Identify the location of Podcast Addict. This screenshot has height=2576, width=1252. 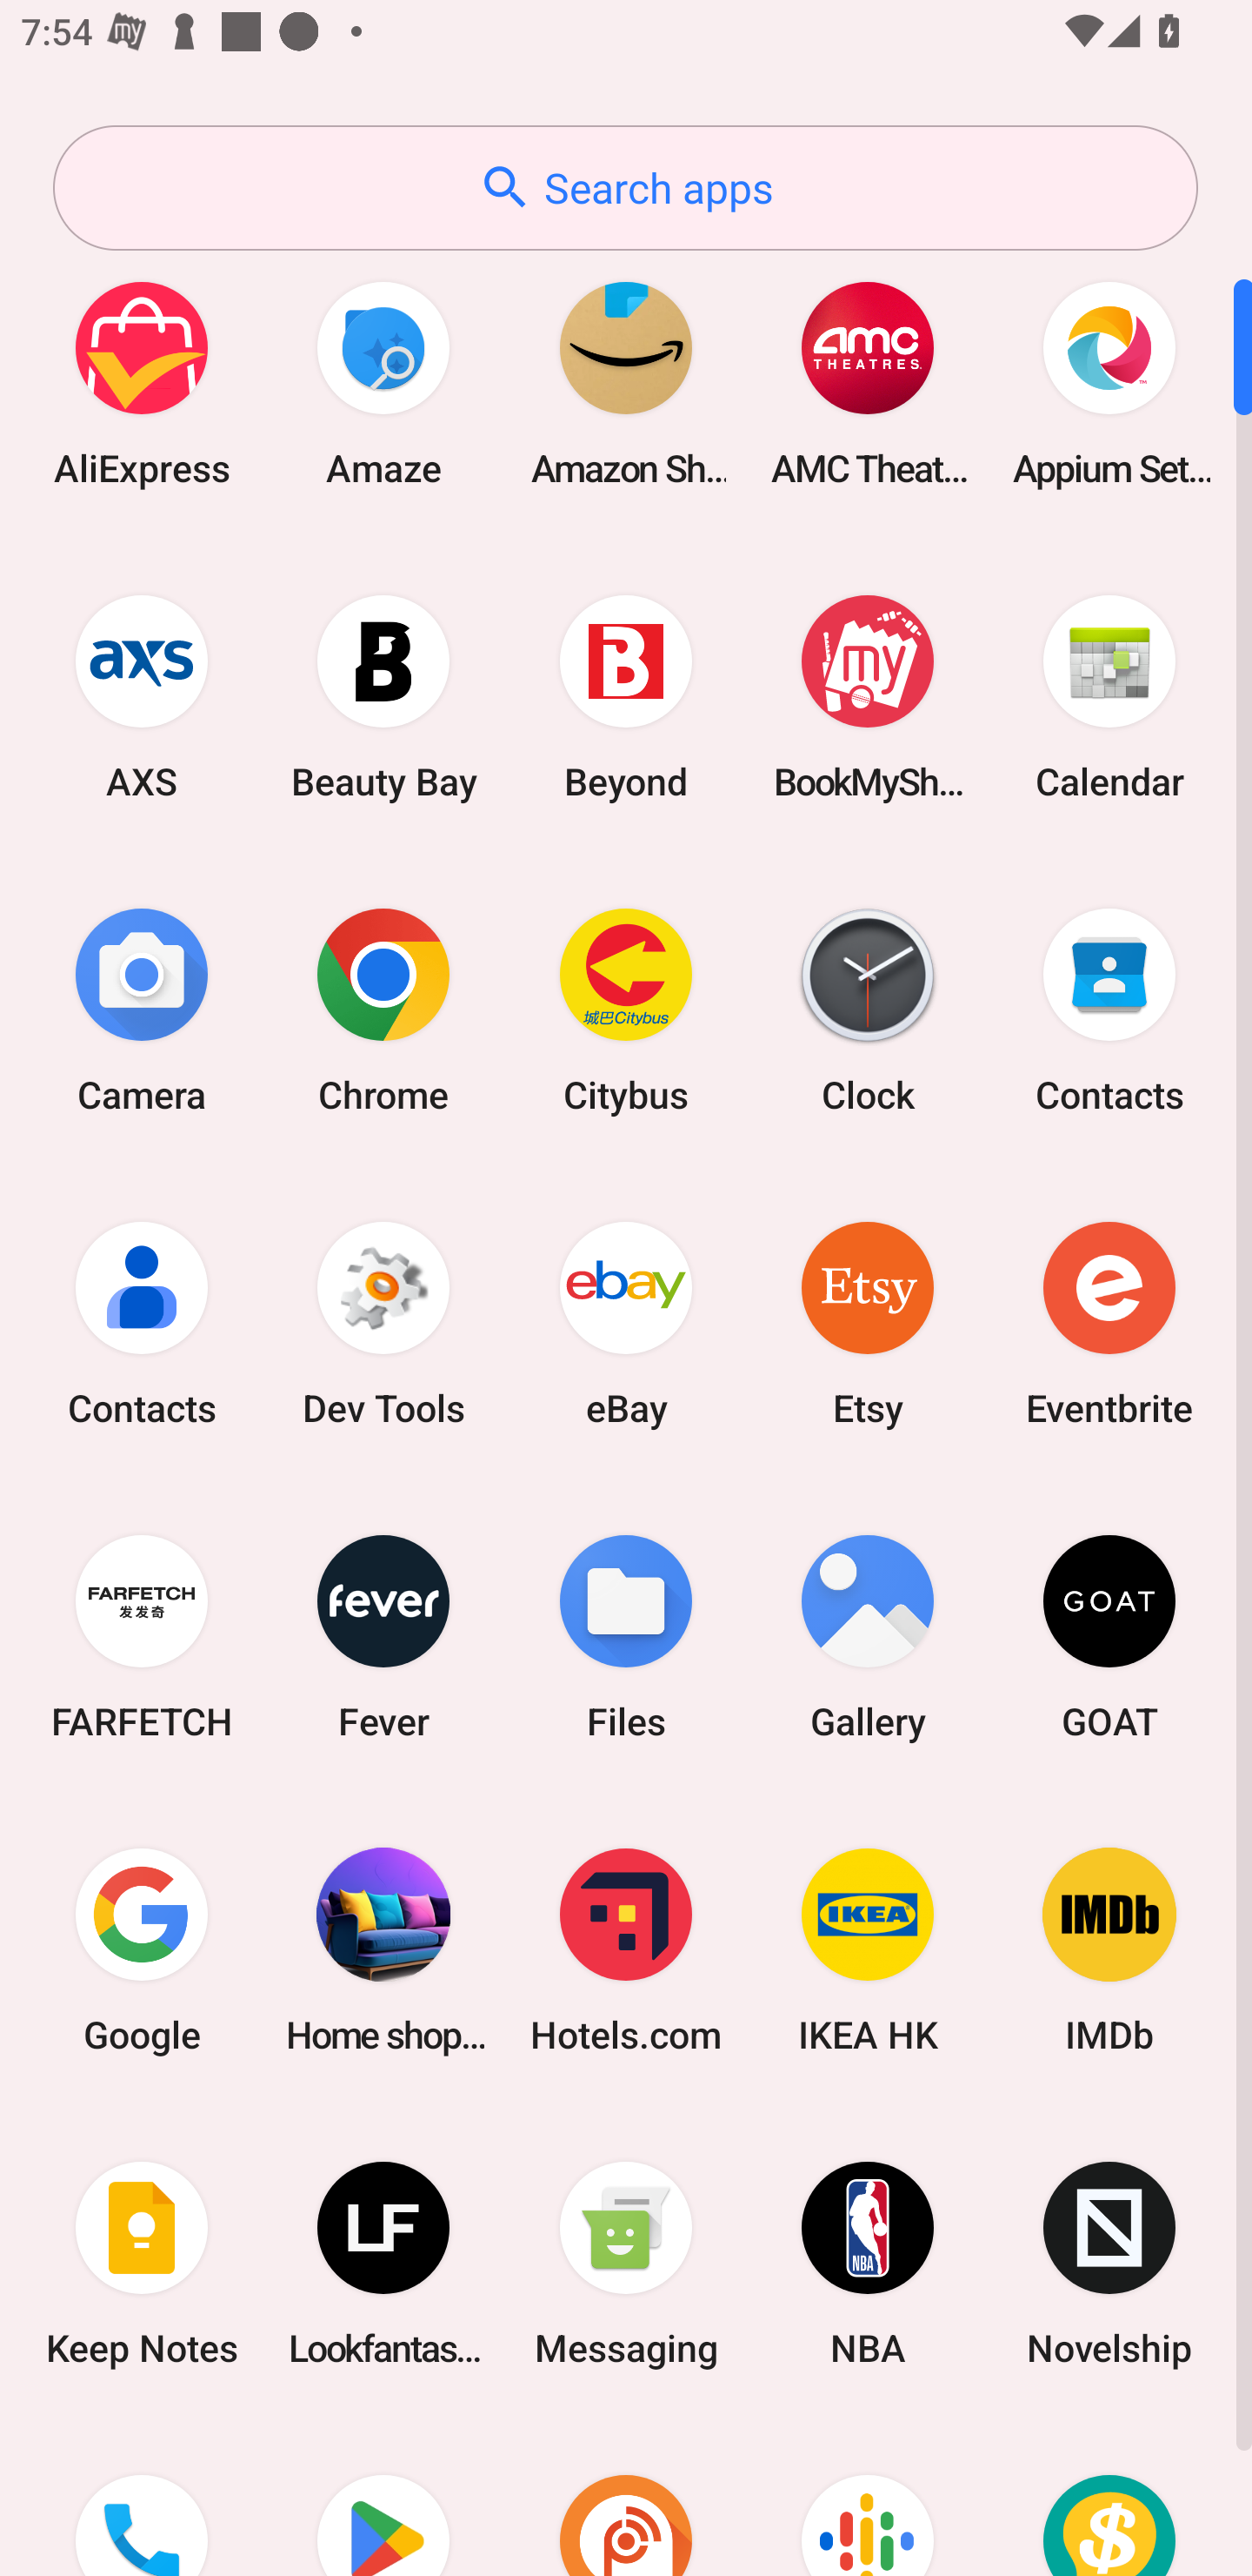
(626, 2499).